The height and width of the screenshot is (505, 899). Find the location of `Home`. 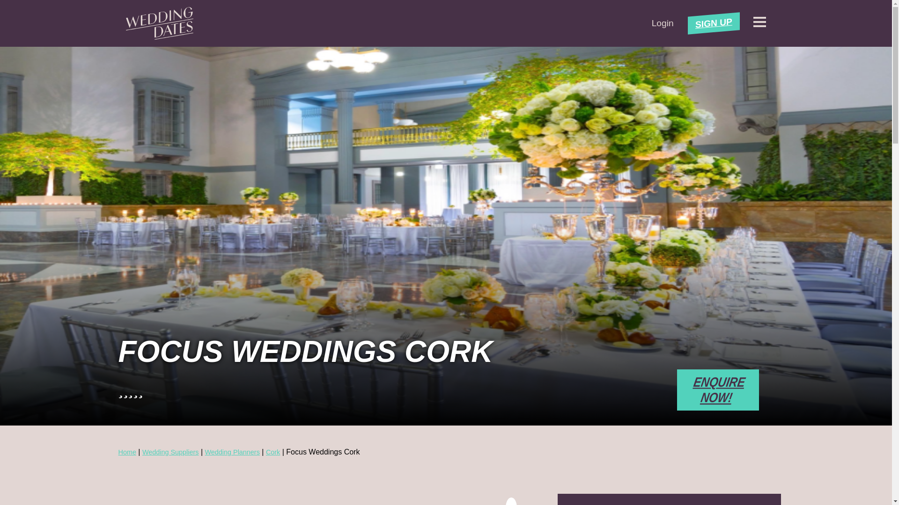

Home is located at coordinates (126, 452).